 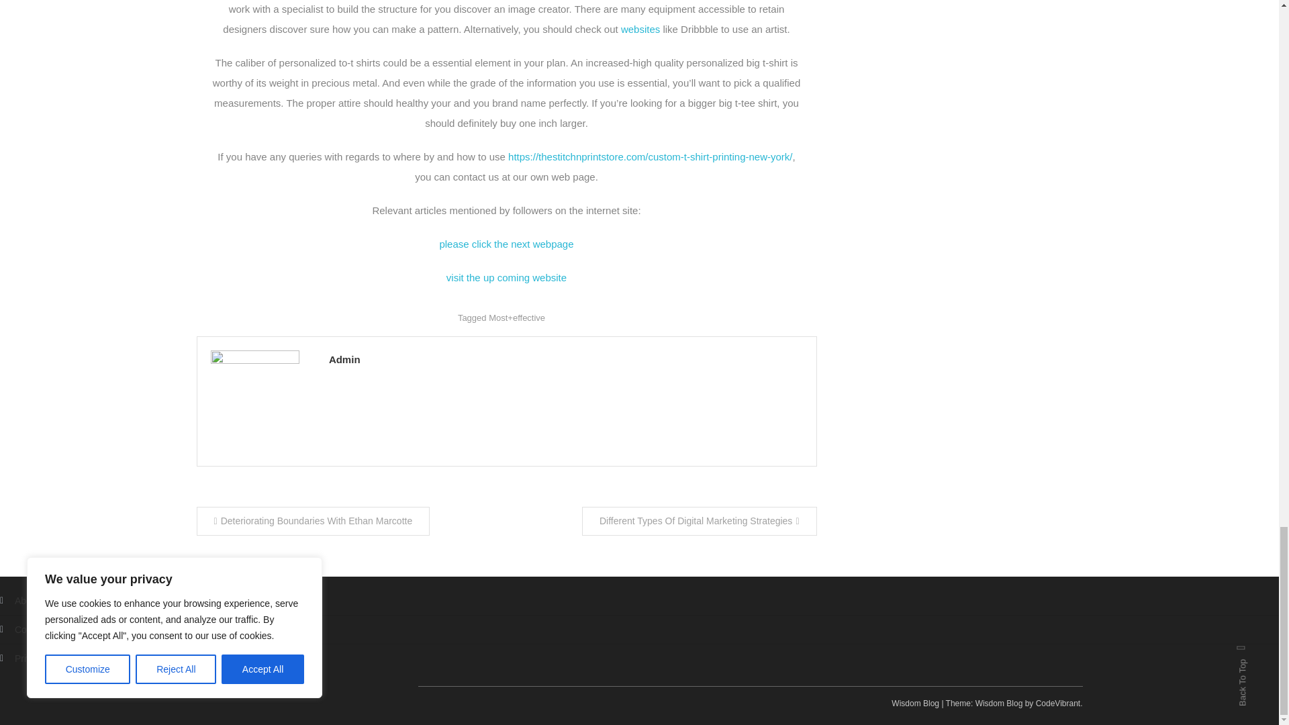 What do you see at coordinates (565, 358) in the screenshot?
I see `Admin` at bounding box center [565, 358].